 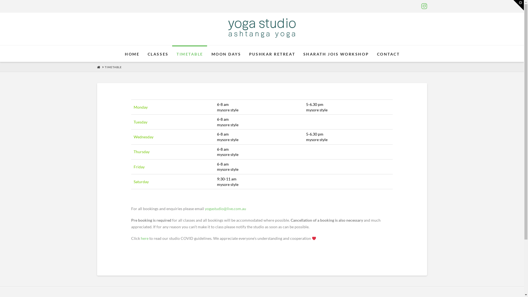 I want to click on SHARATH JOIS WORKSHOP, so click(x=336, y=54).